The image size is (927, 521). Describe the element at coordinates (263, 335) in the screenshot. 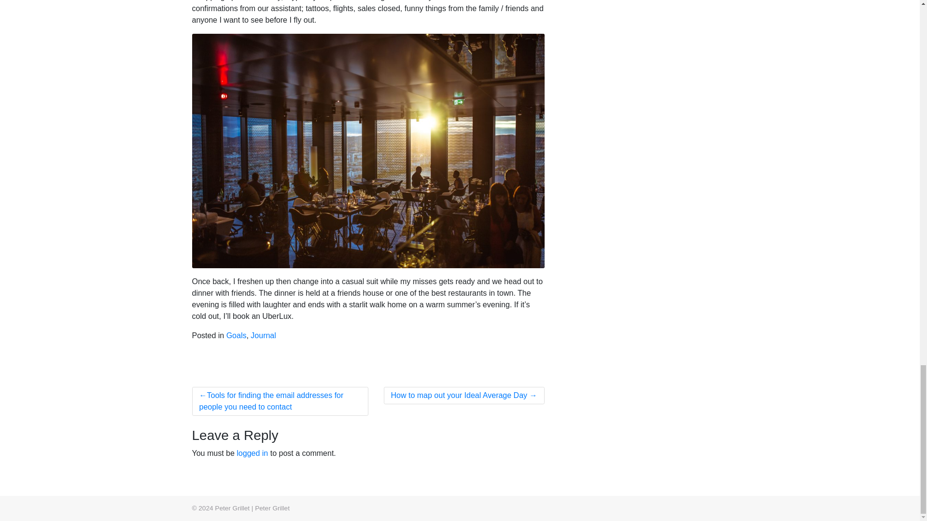

I see `Journal` at that location.